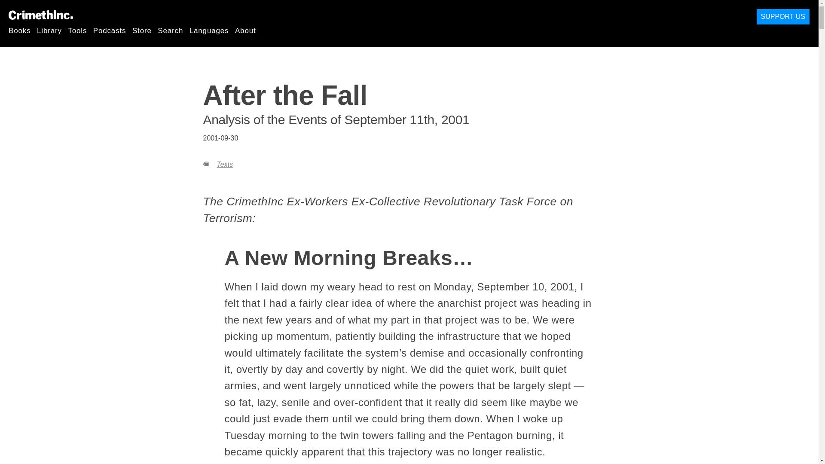 Image resolution: width=825 pixels, height=464 pixels. What do you see at coordinates (142, 30) in the screenshot?
I see `Store` at bounding box center [142, 30].